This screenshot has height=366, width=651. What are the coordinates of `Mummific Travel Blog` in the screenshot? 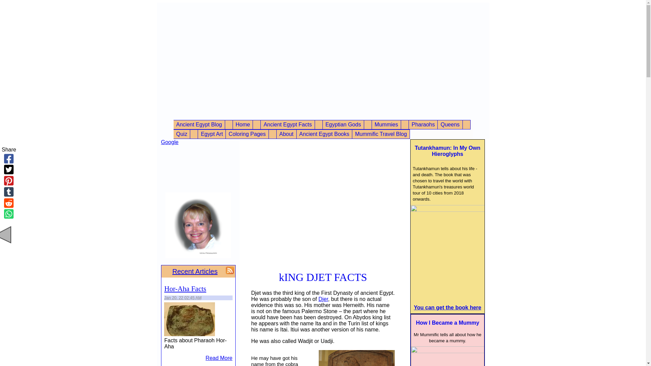 It's located at (380, 134).